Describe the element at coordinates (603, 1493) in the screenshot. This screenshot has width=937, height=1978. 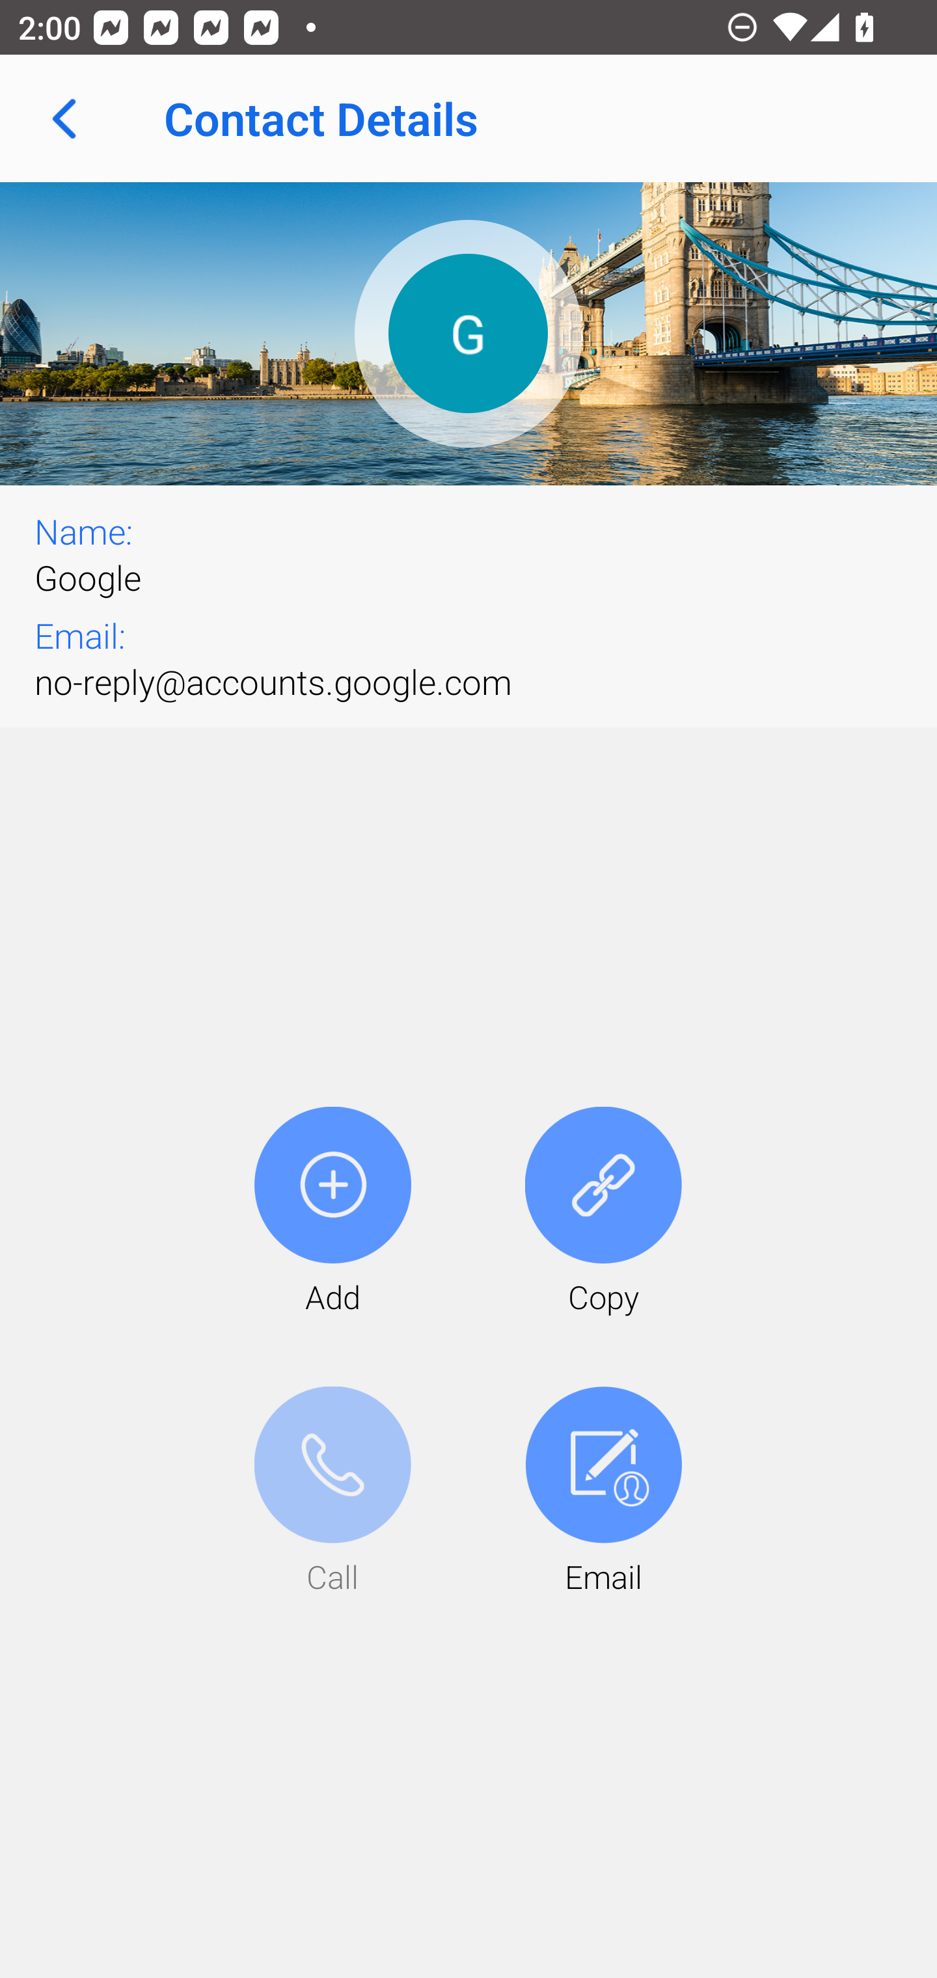
I see `Email` at that location.